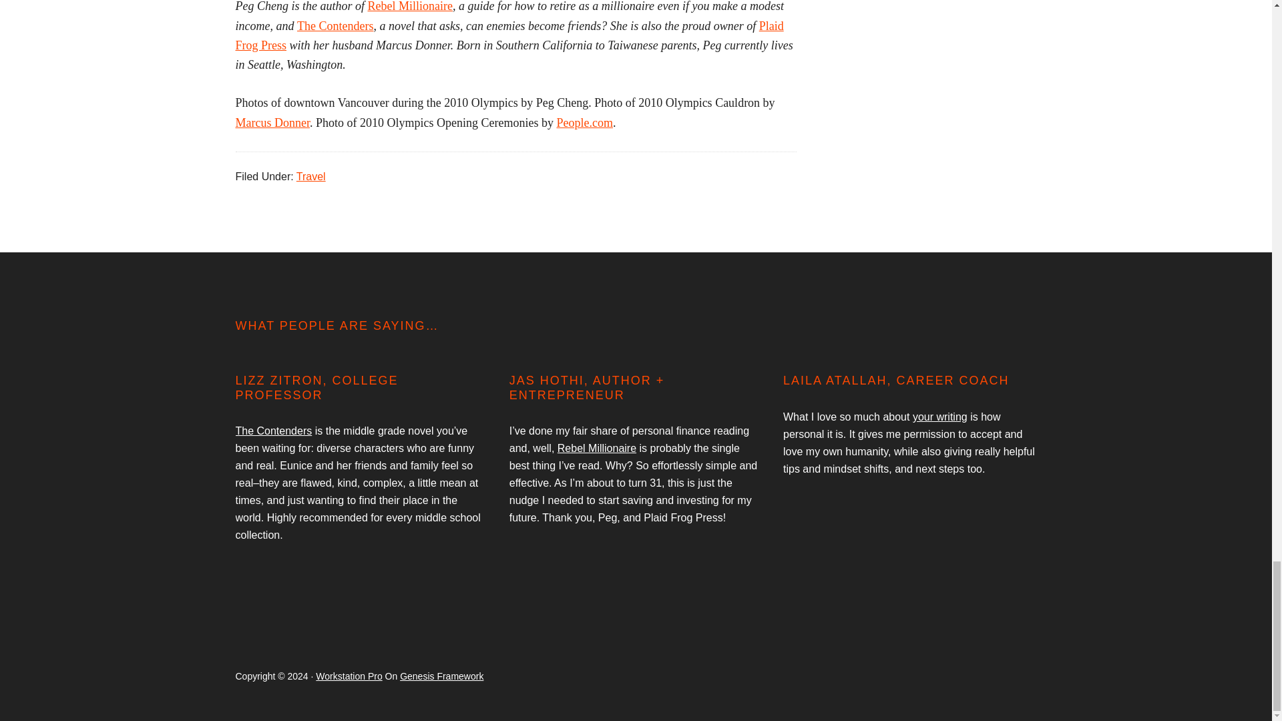 The height and width of the screenshot is (721, 1282). I want to click on People.com, so click(584, 123).